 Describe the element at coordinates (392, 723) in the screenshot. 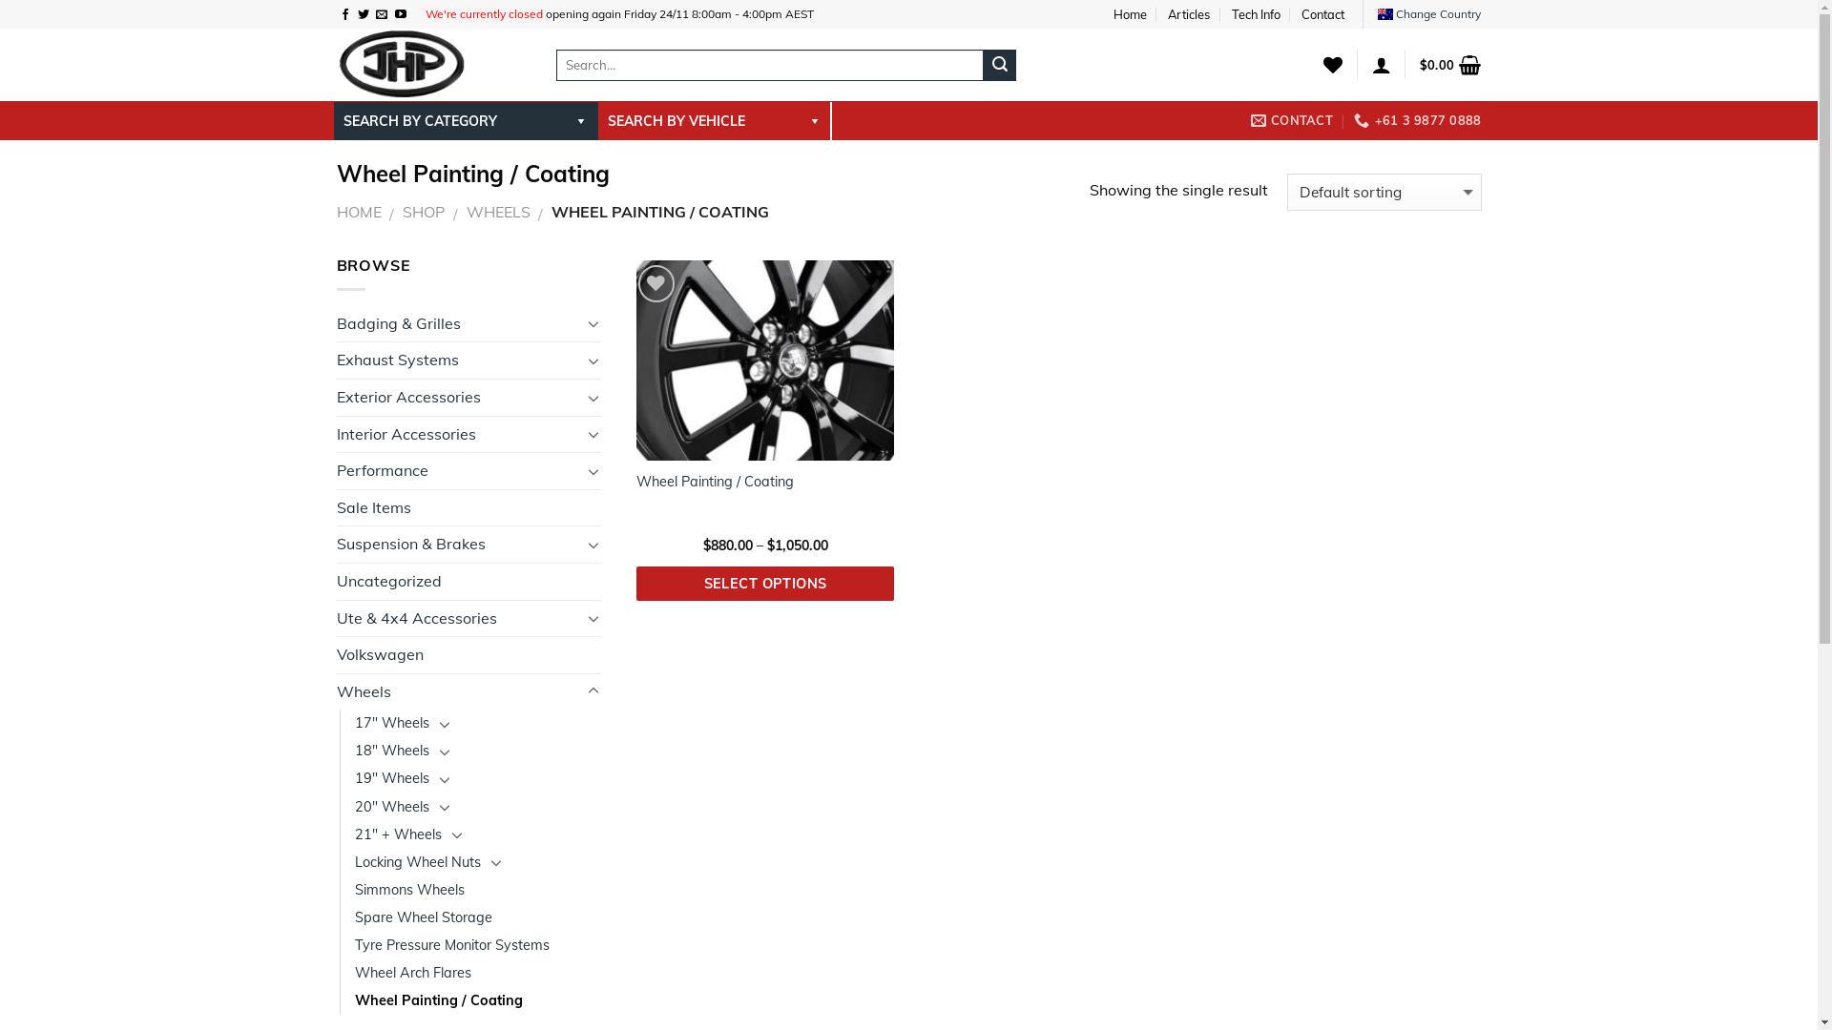

I see `17" Wheels` at that location.